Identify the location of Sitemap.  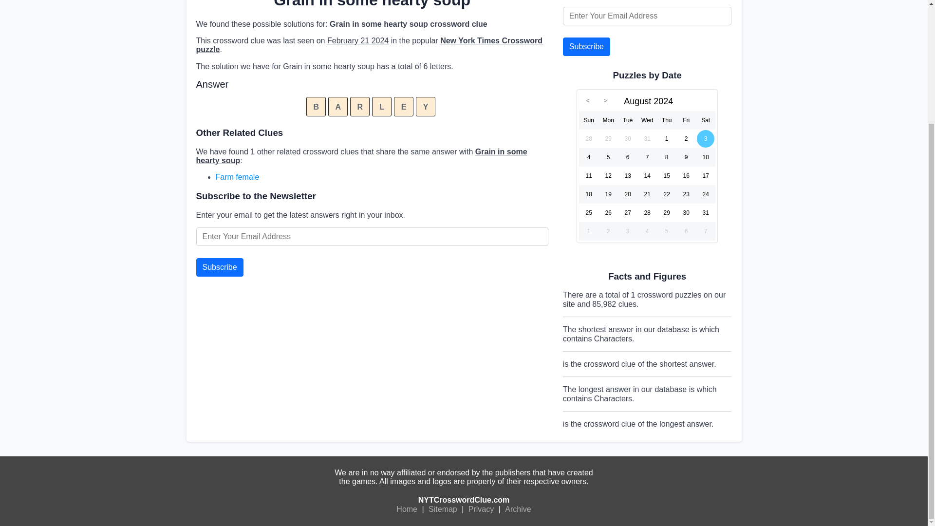
(443, 509).